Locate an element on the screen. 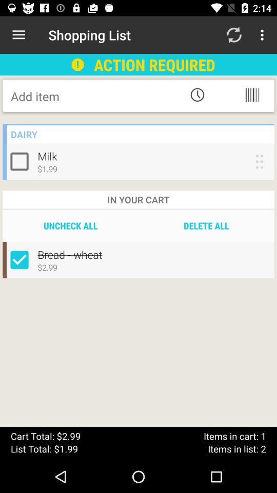  go to the main menu is located at coordinates (252, 94).